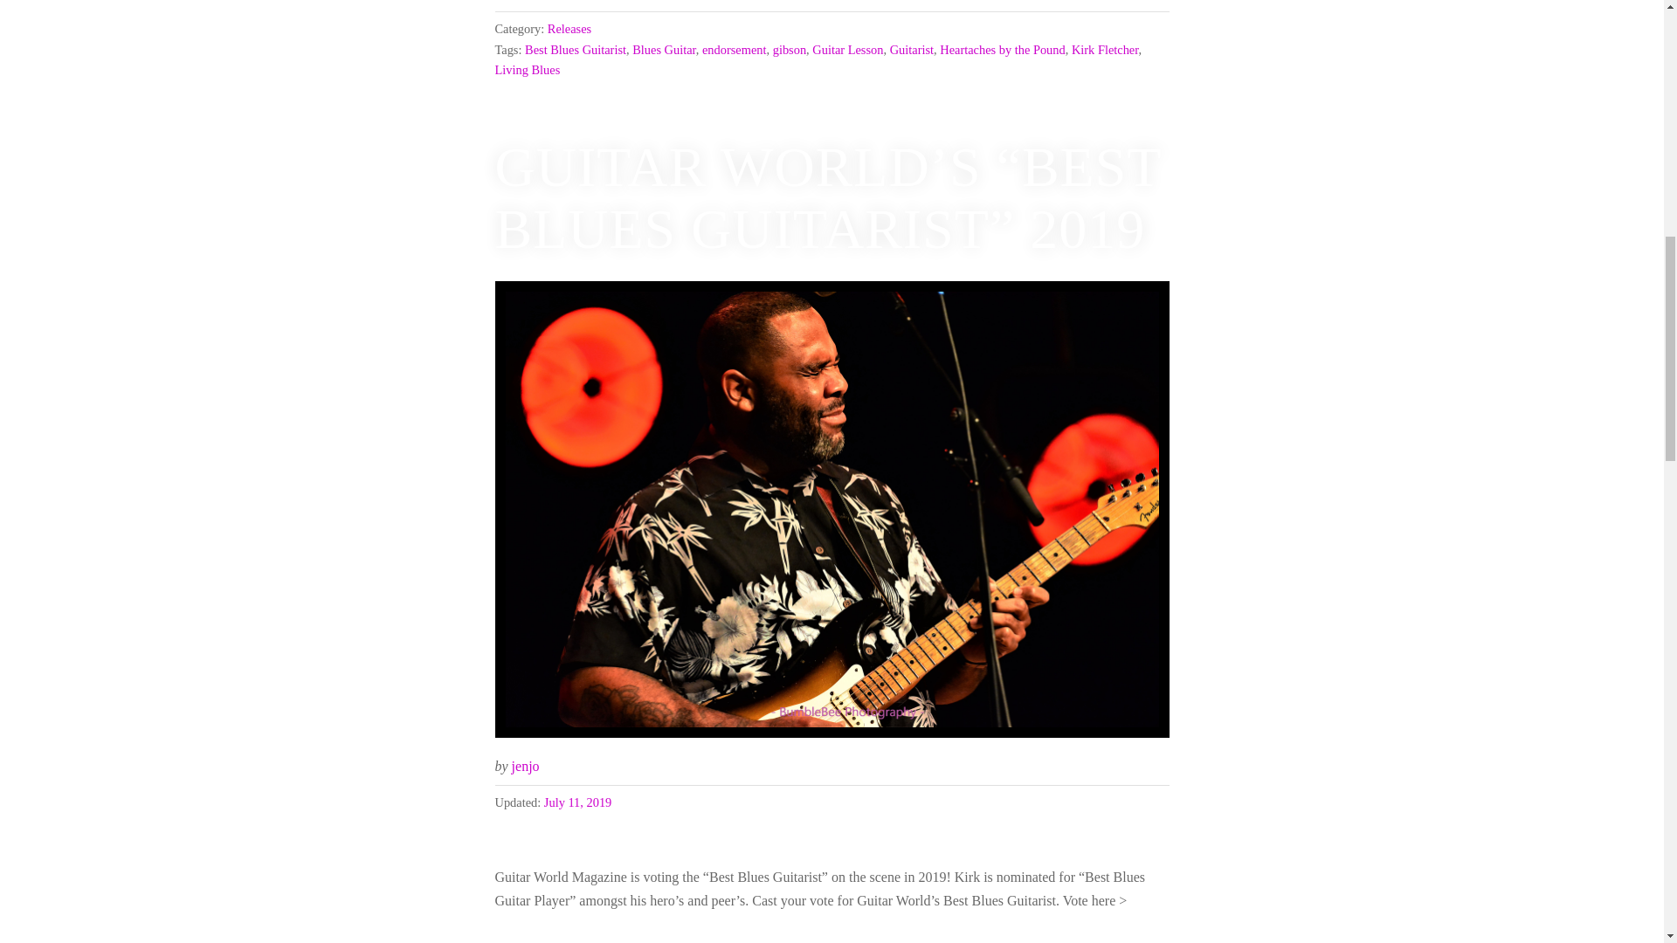  I want to click on Releases, so click(569, 28).